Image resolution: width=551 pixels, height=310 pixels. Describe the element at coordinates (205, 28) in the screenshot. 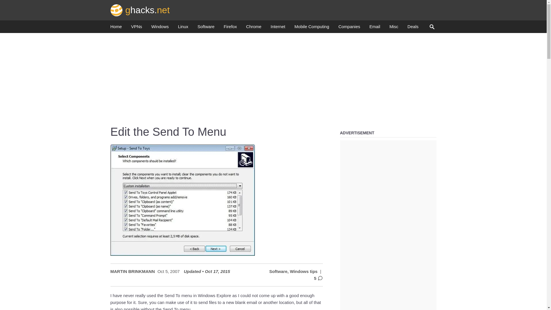

I see `Software` at that location.